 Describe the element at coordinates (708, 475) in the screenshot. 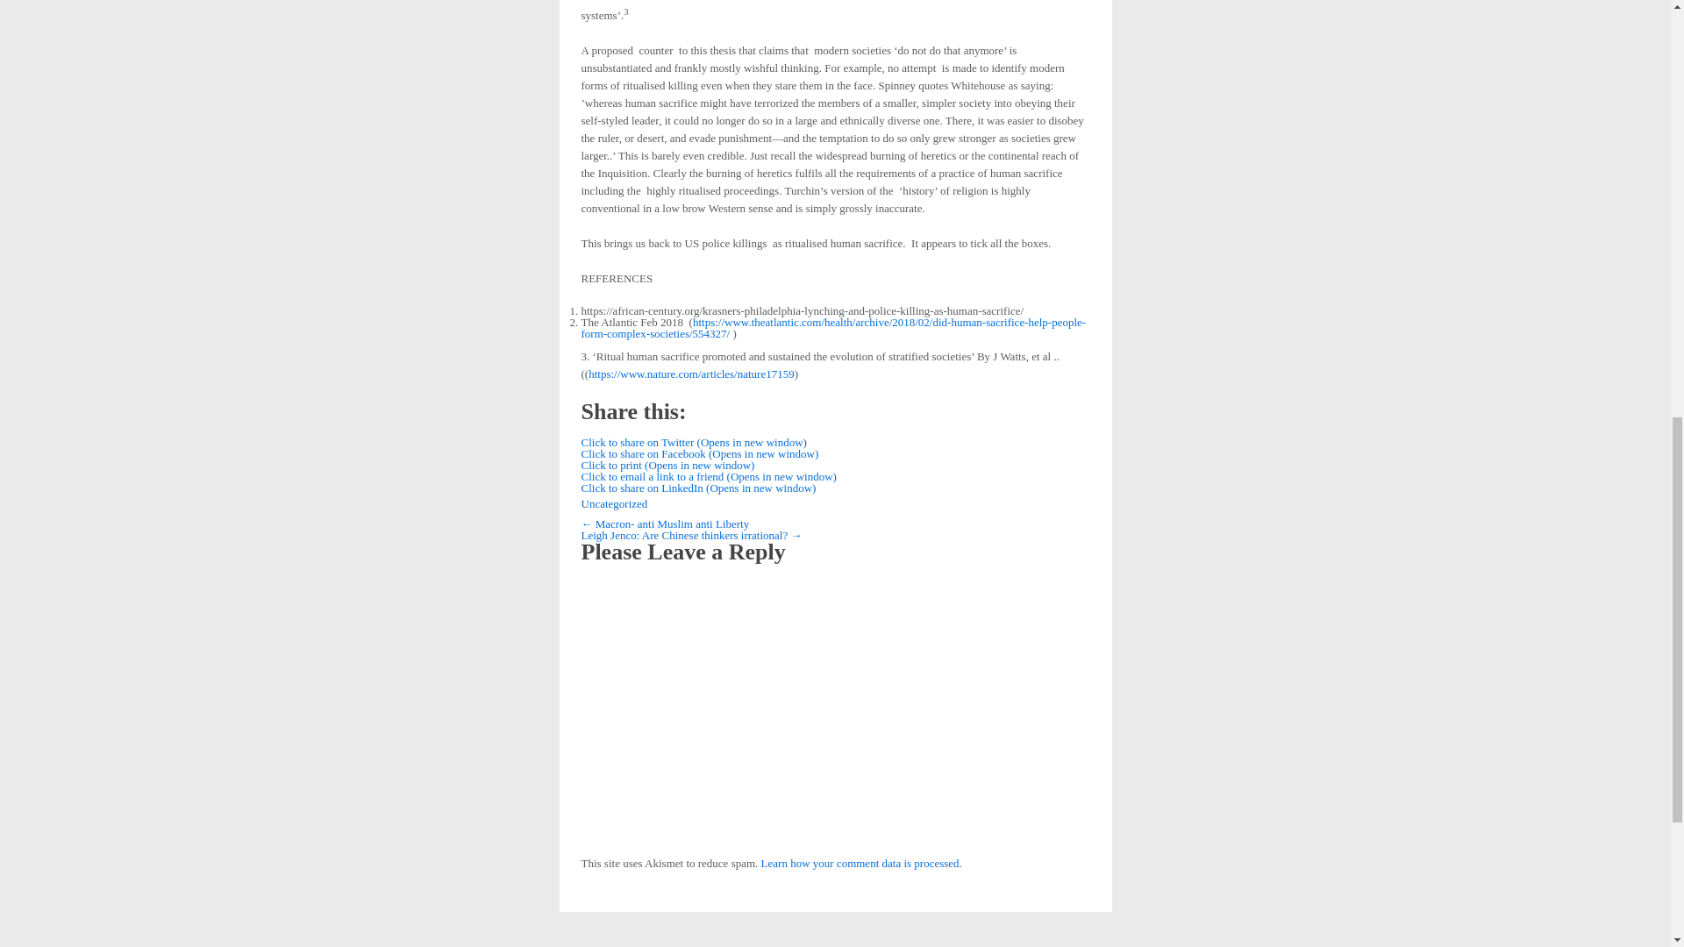

I see `Click to email a link to a friend` at that location.